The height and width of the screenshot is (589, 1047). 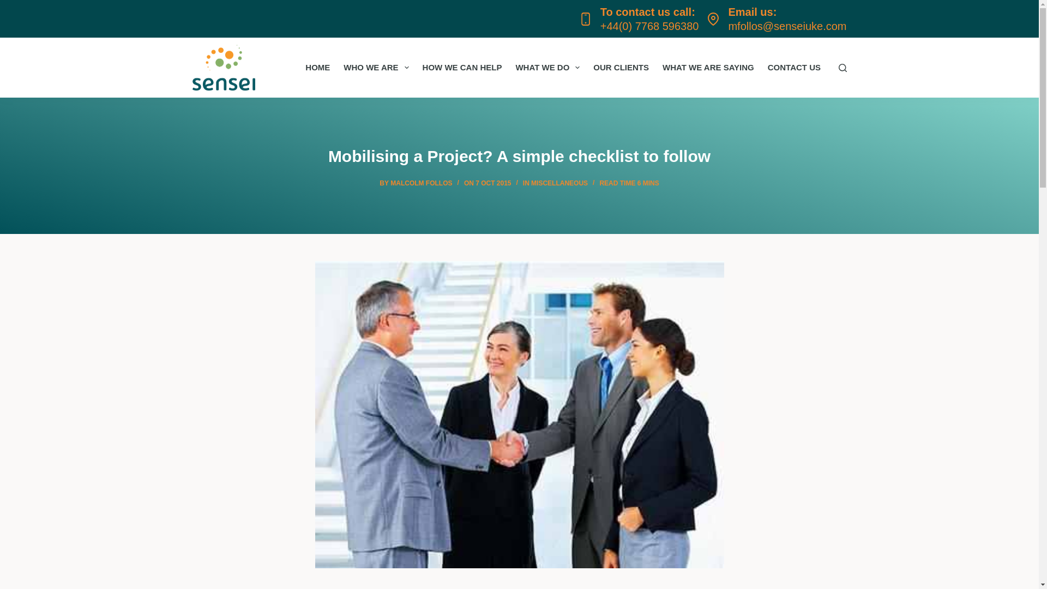 What do you see at coordinates (421, 183) in the screenshot?
I see `Posts by Malcolm Follos` at bounding box center [421, 183].